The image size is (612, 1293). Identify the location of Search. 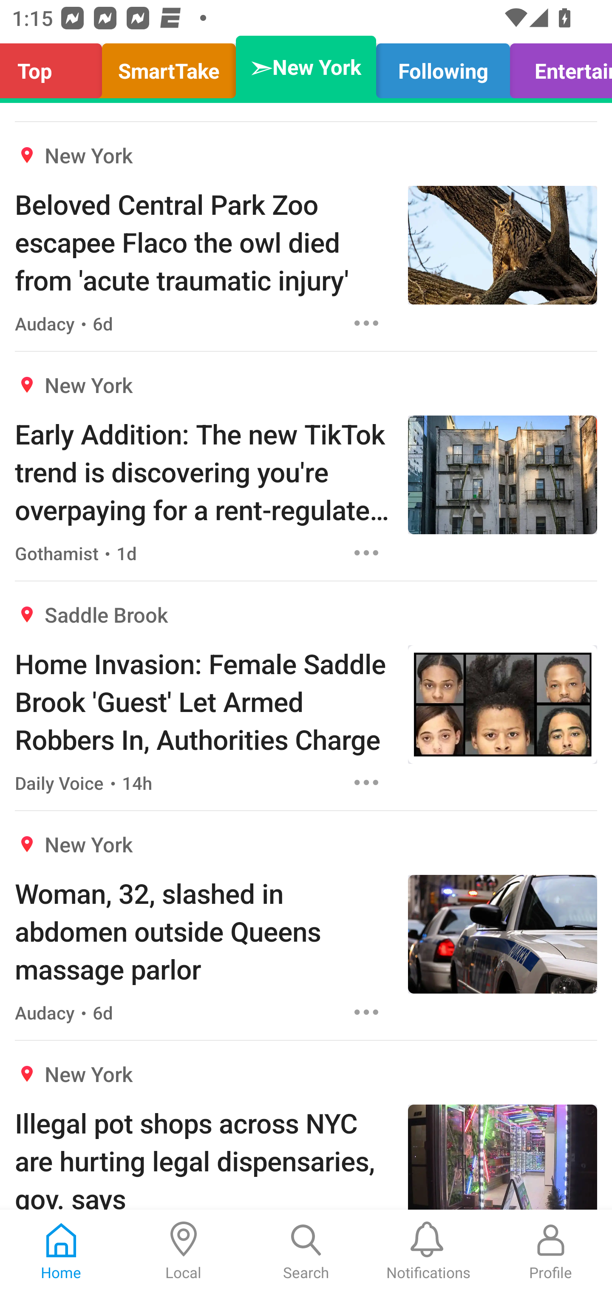
(306, 1251).